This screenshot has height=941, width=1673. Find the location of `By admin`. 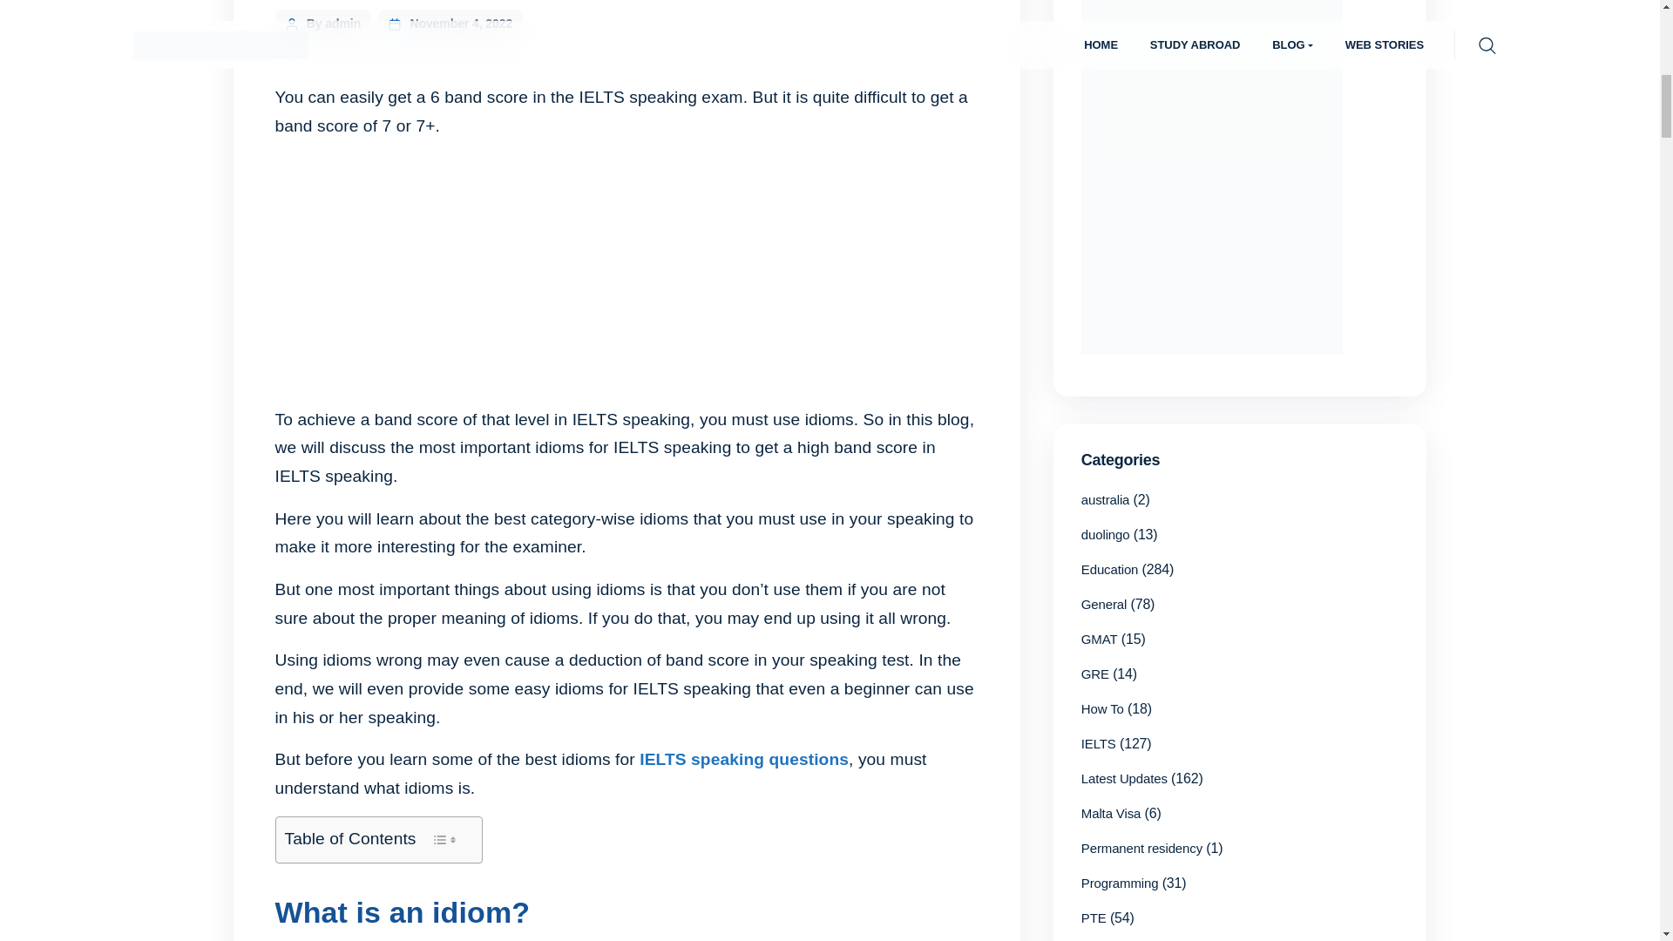

By admin is located at coordinates (333, 23).